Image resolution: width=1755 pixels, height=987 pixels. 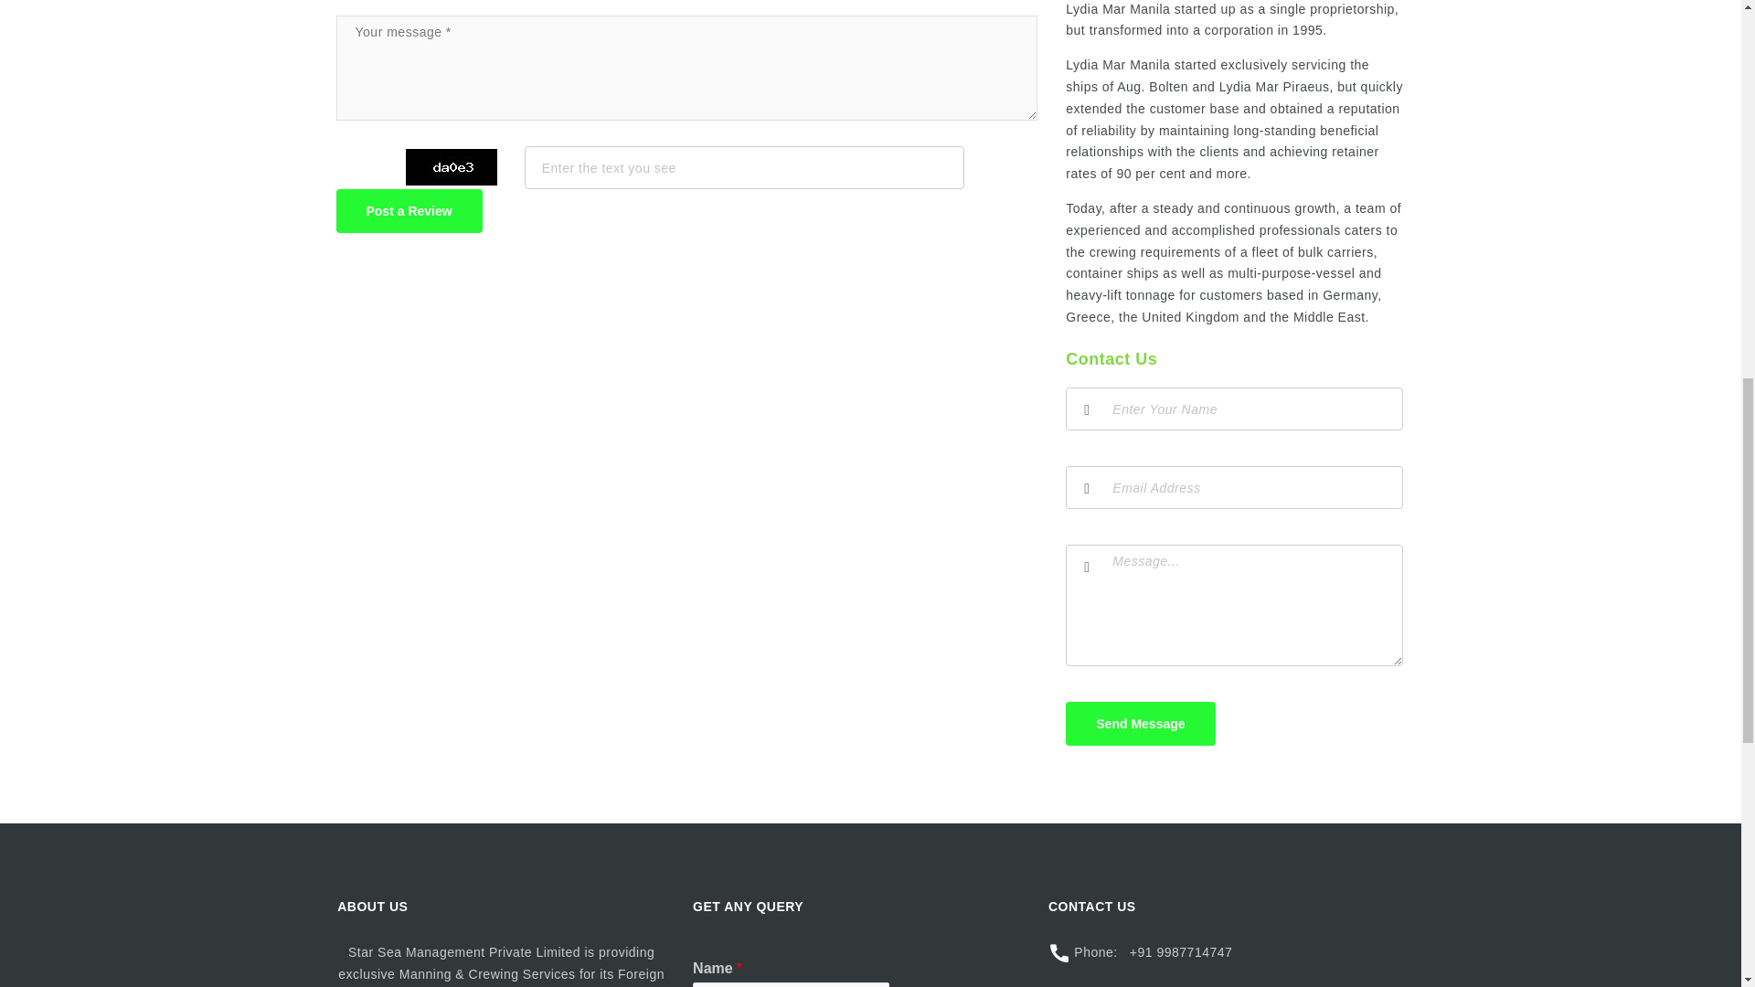 I want to click on Post a Review, so click(x=409, y=210).